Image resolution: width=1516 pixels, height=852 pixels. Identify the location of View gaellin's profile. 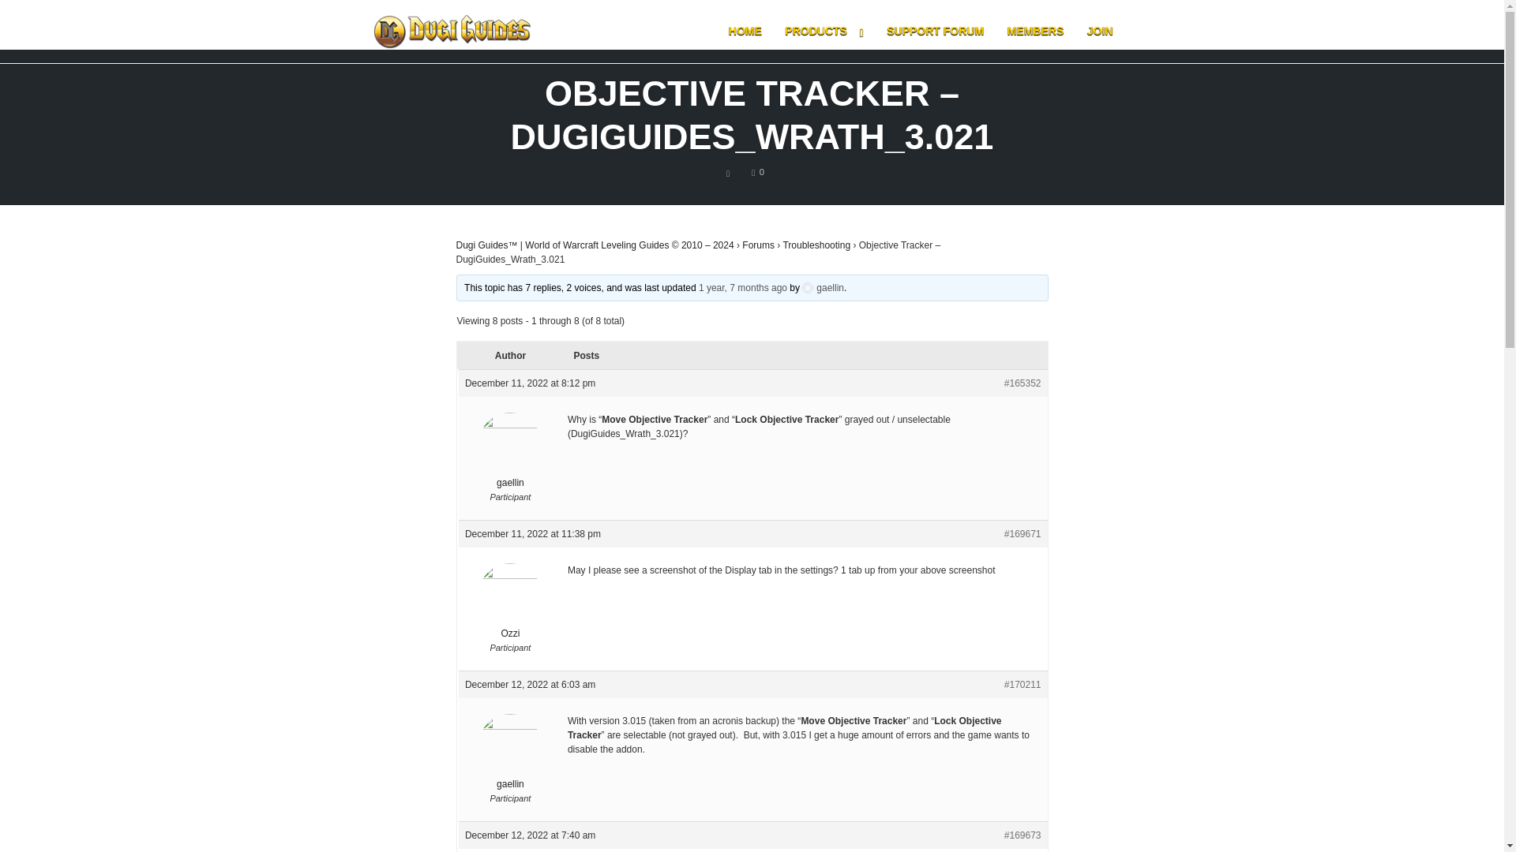
(510, 753).